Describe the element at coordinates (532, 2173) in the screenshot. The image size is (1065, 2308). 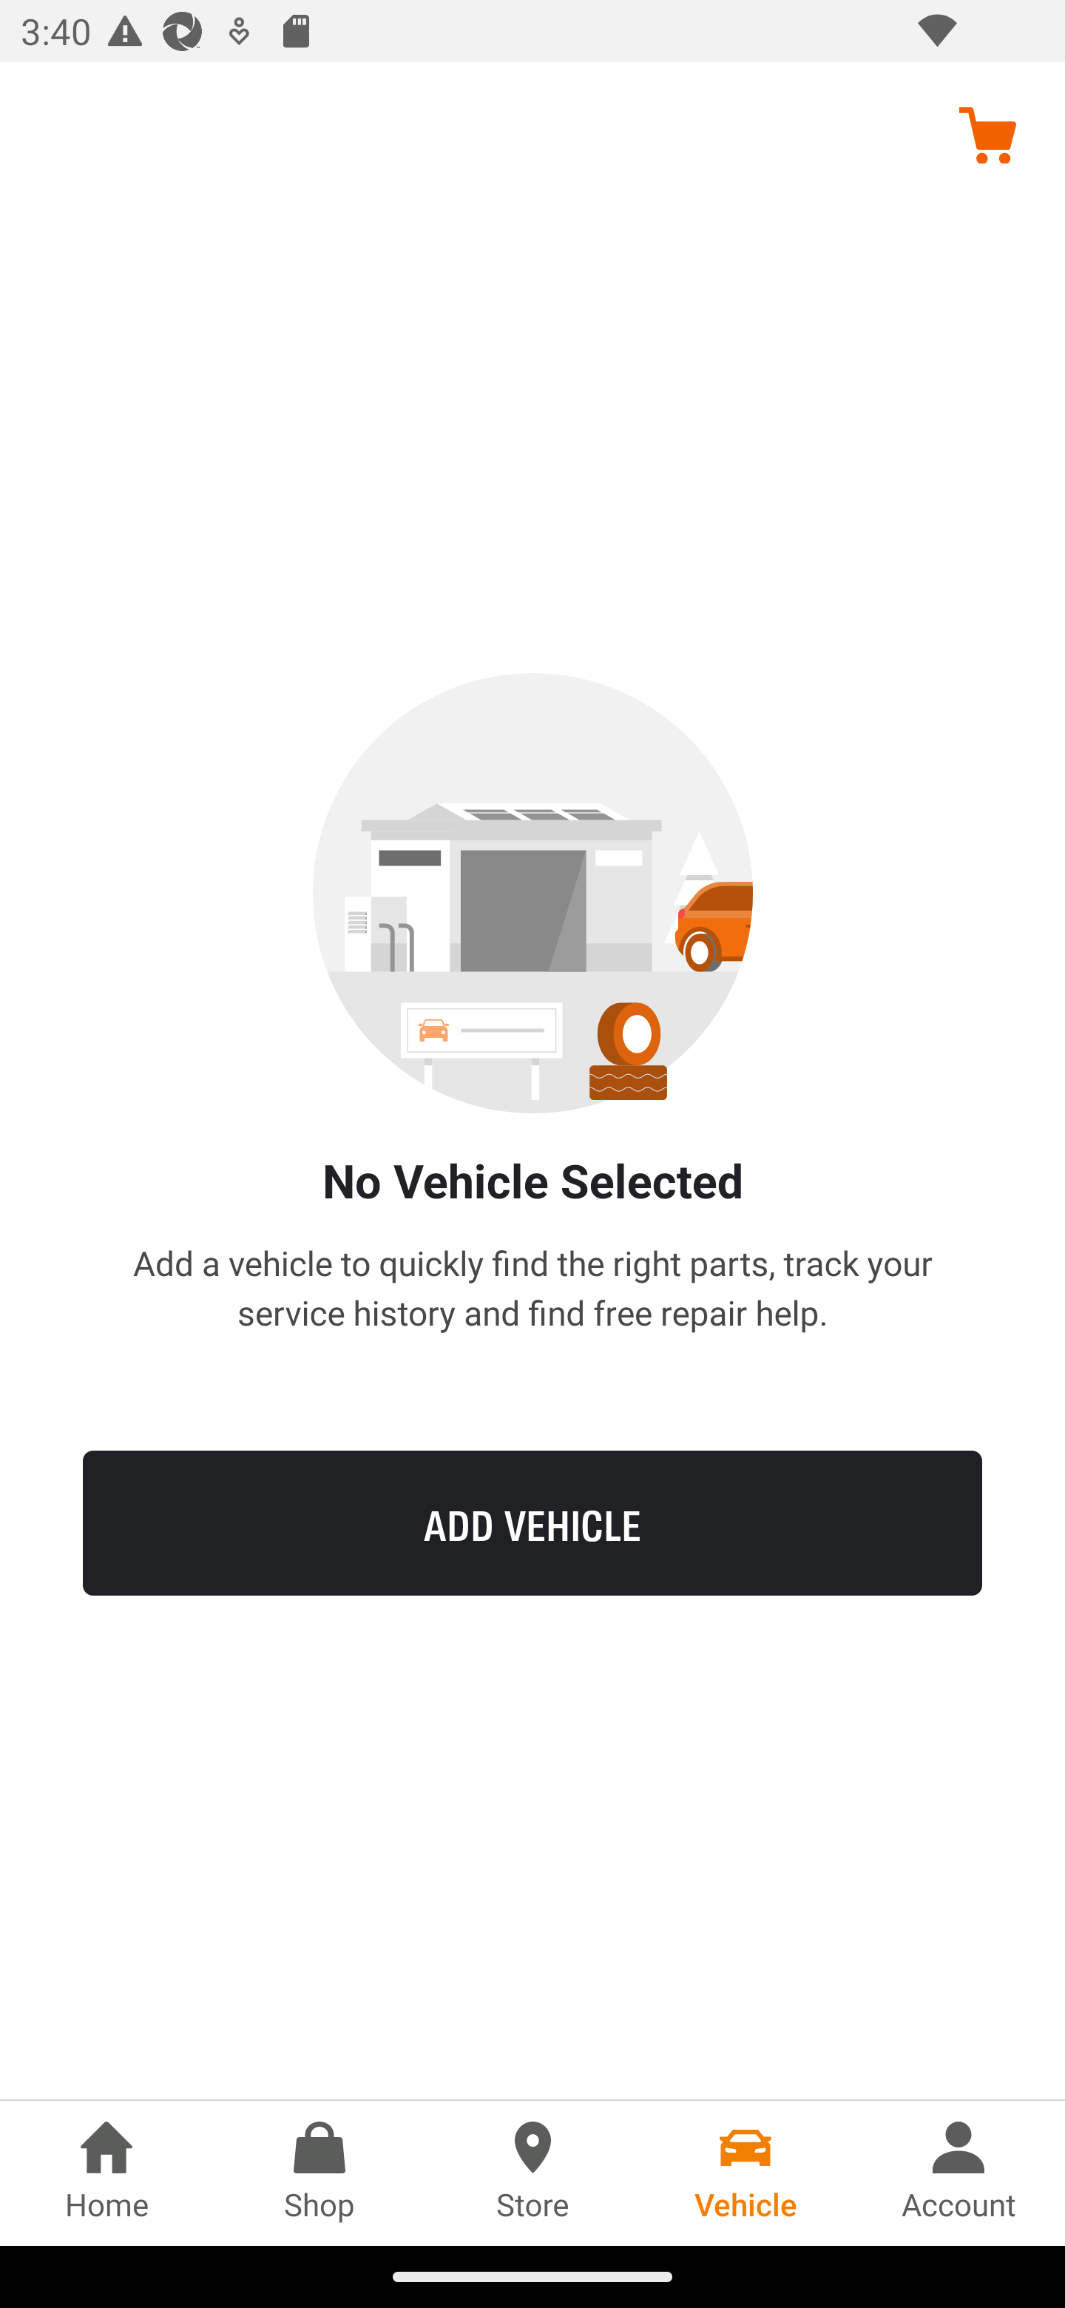
I see `Store` at that location.